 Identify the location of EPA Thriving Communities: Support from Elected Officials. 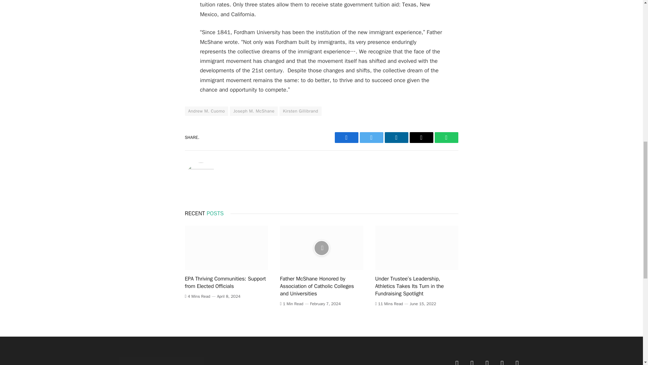
(226, 248).